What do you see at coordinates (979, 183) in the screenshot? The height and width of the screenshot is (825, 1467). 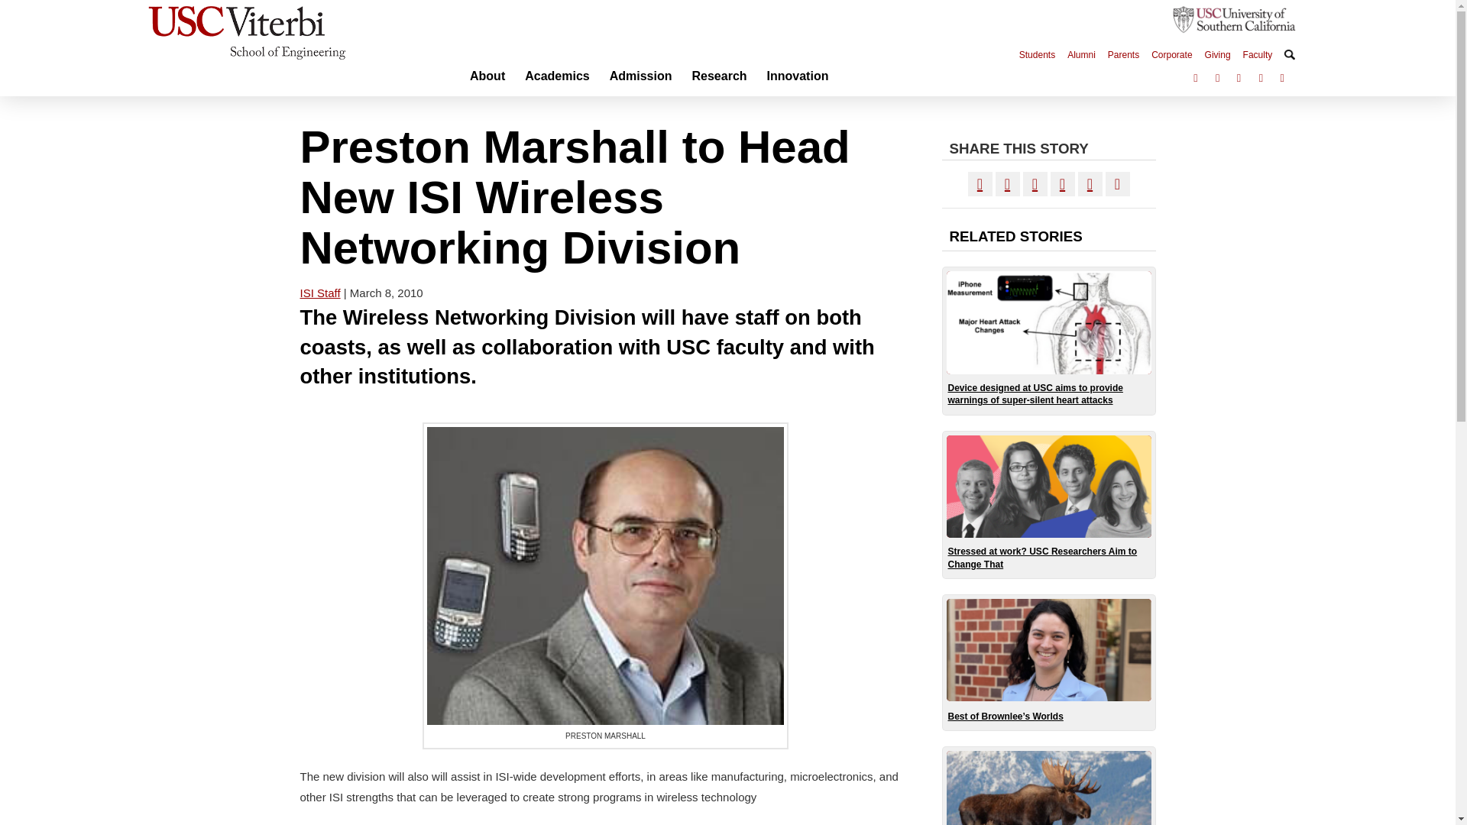 I see `Share on Facebook` at bounding box center [979, 183].